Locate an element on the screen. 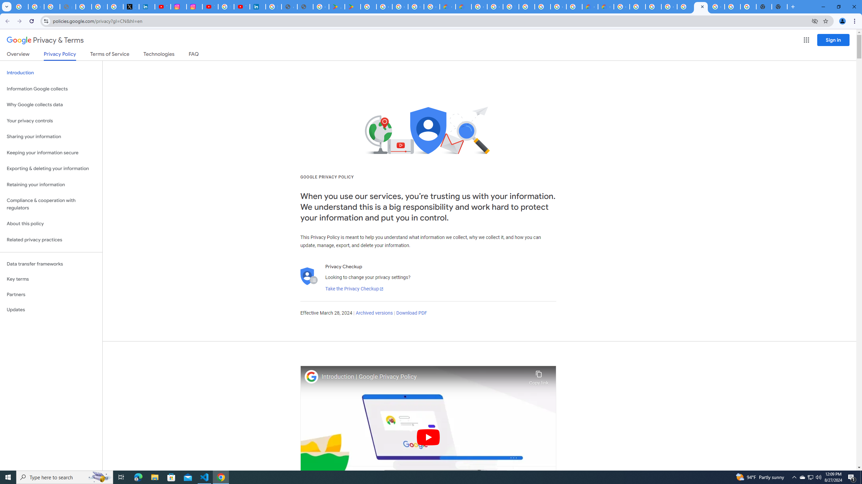  Google Workspace - Specific Terms is located at coordinates (432, 7).